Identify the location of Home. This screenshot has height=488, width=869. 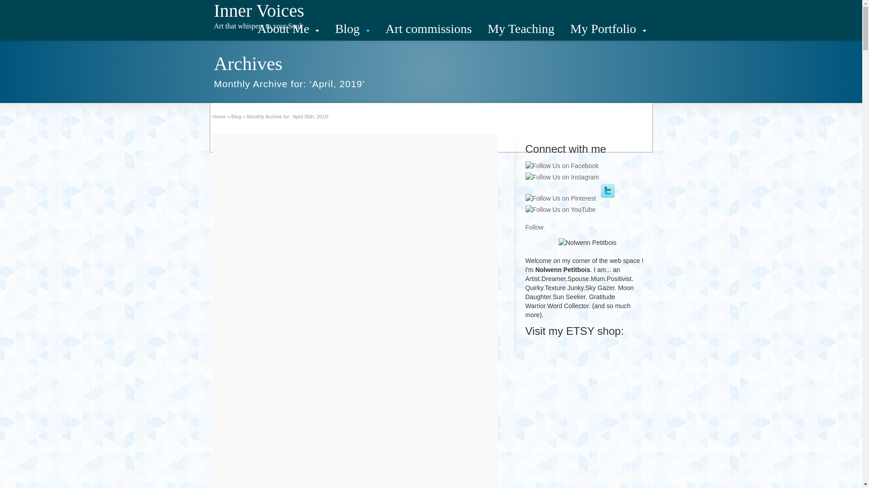
(219, 116).